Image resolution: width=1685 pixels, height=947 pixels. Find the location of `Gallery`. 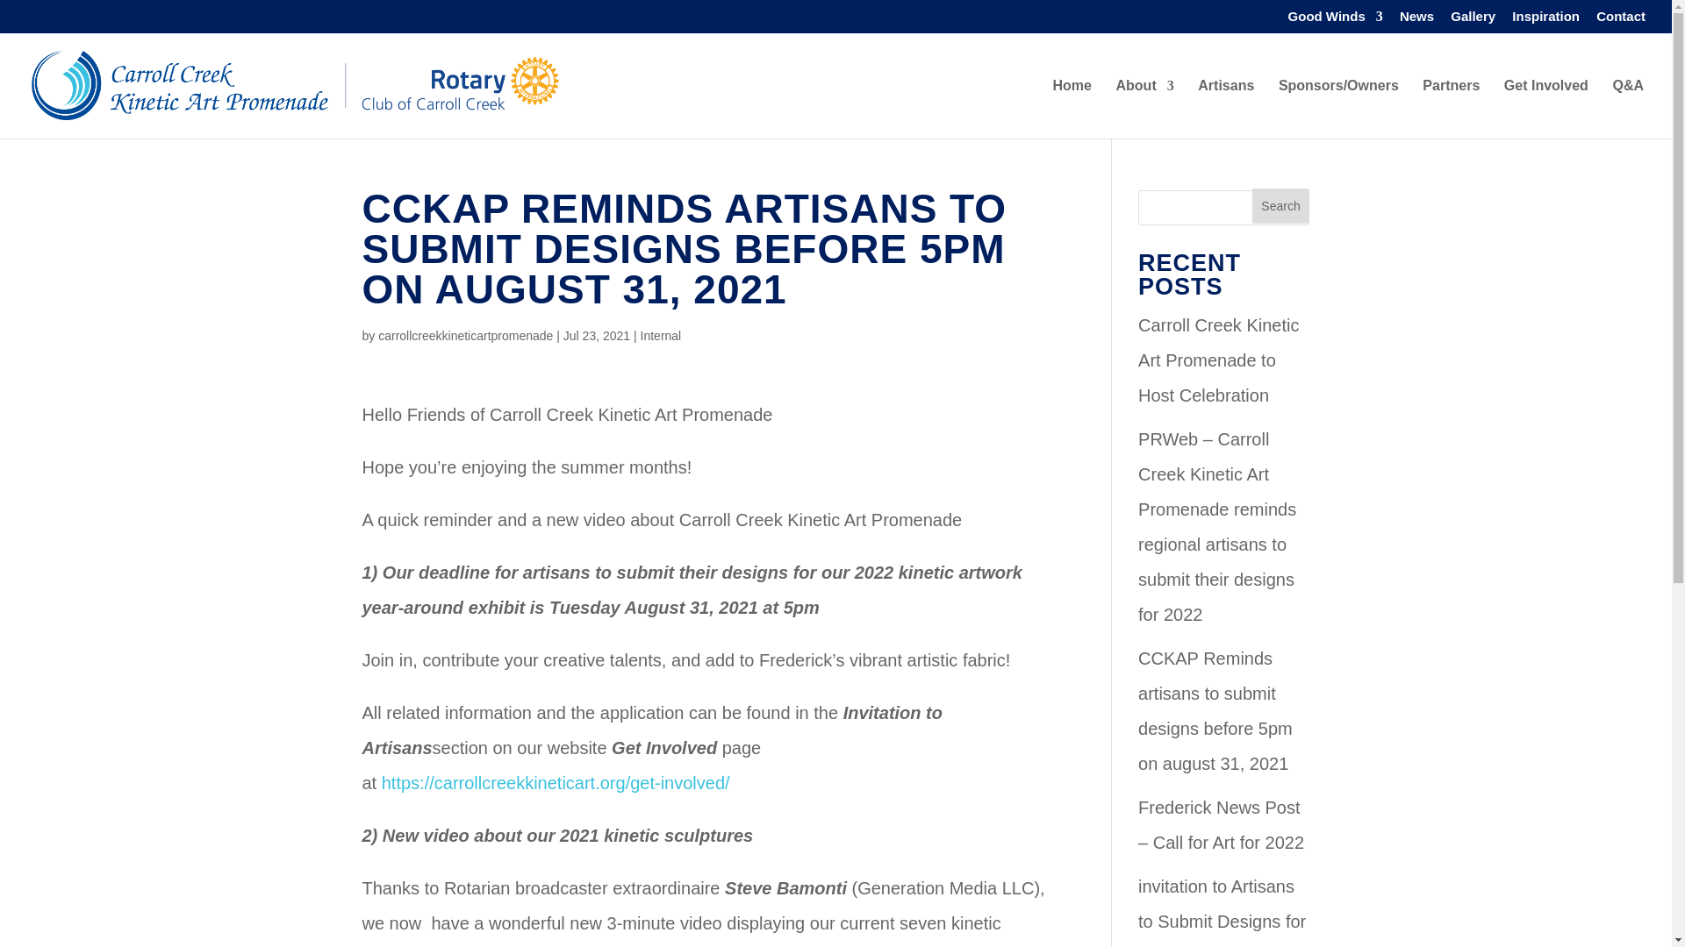

Gallery is located at coordinates (1473, 20).